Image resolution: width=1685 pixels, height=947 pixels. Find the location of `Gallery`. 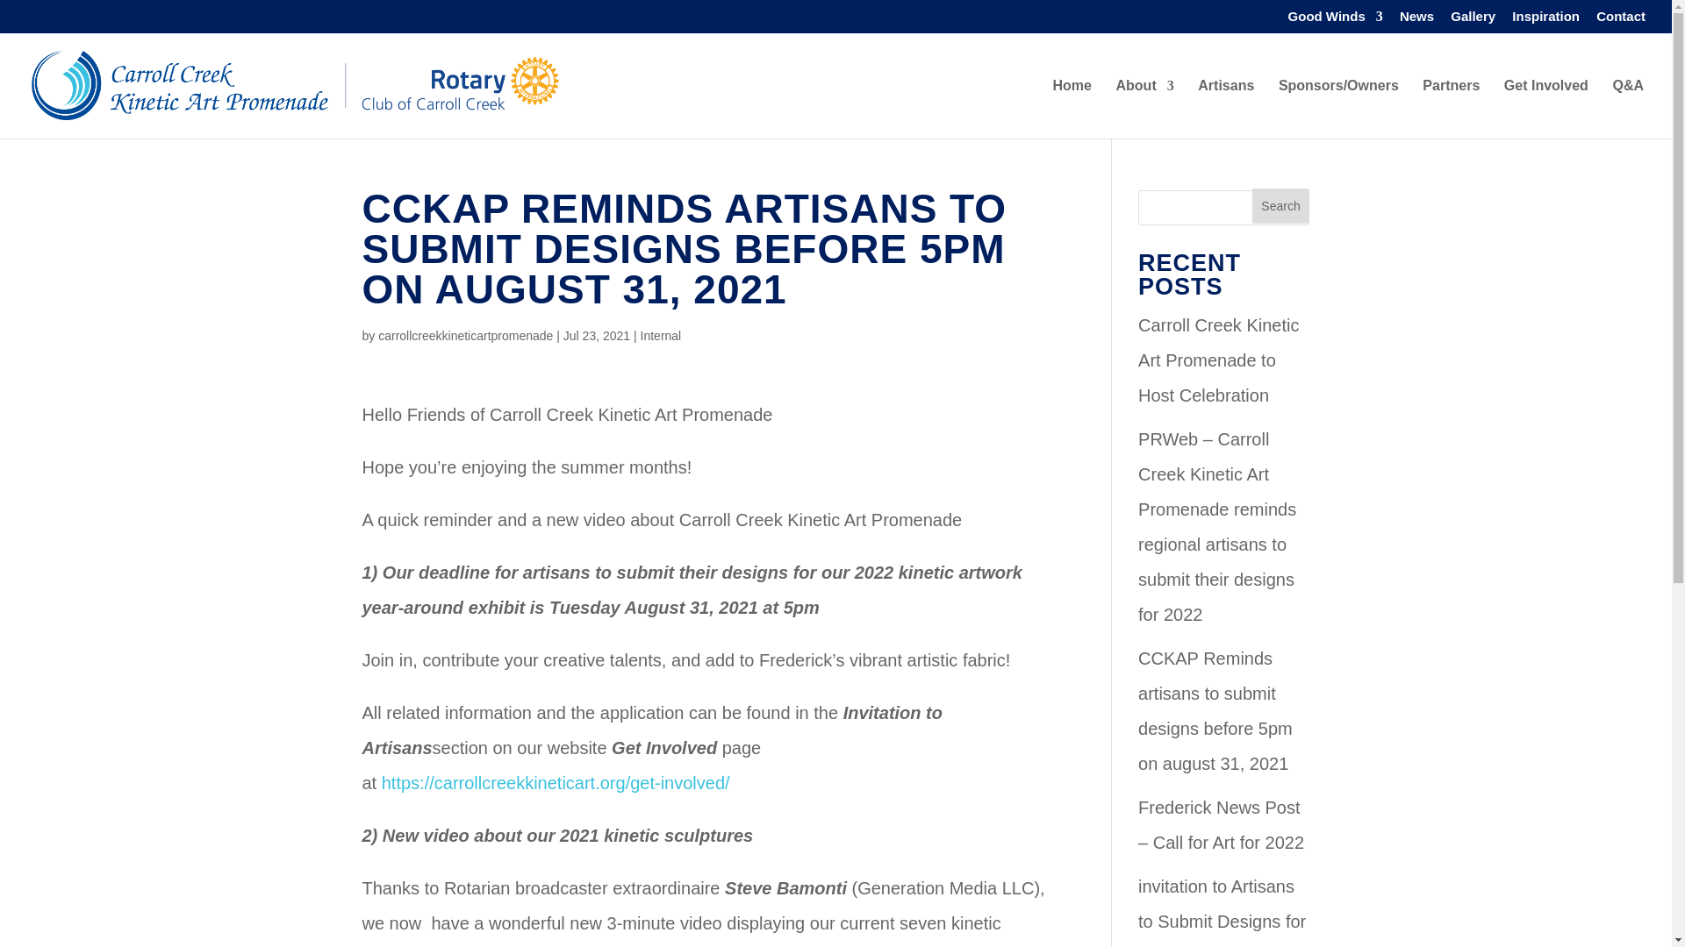

Gallery is located at coordinates (1473, 20).